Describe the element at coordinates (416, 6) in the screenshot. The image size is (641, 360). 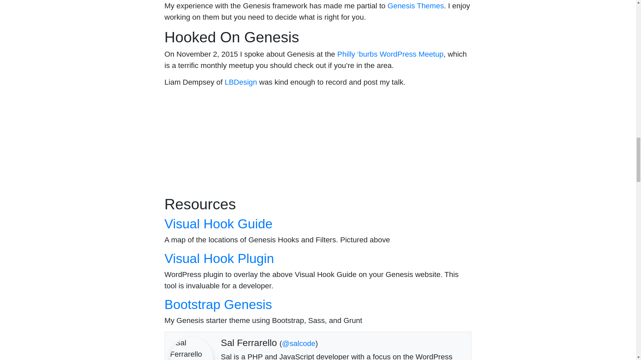
I see `Genesis Themes` at that location.